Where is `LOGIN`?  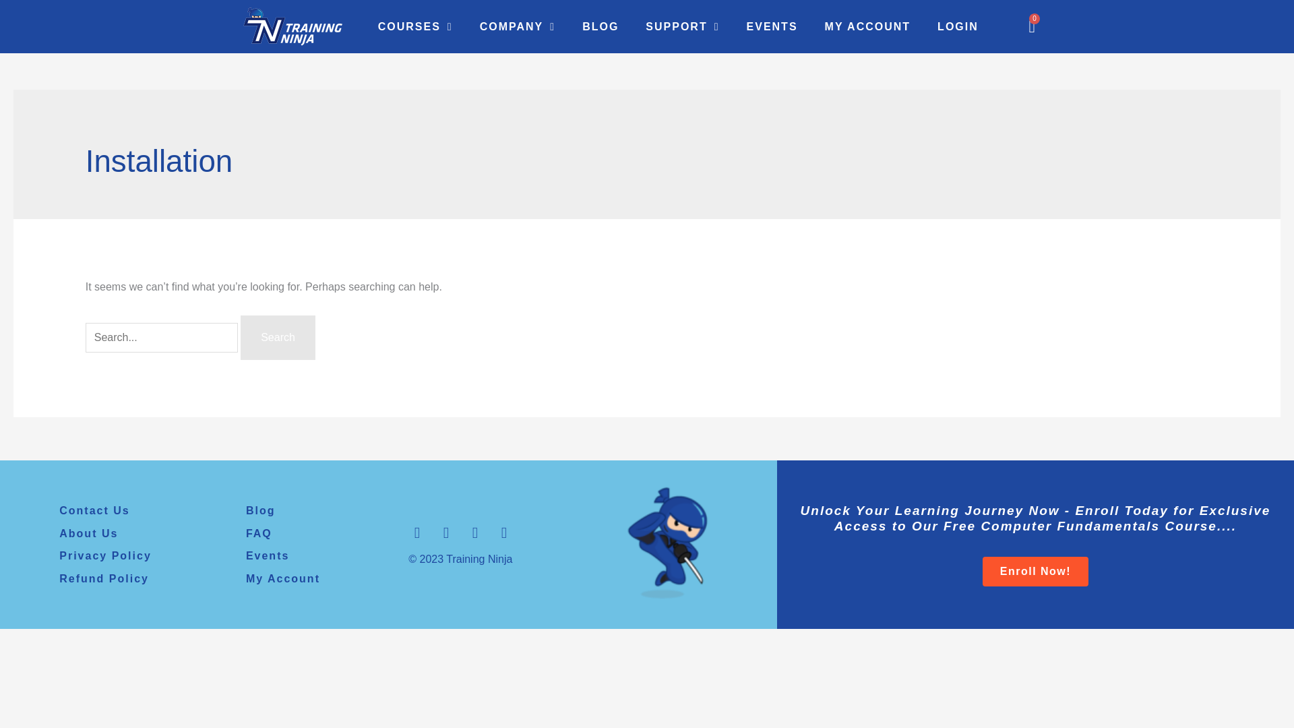
LOGIN is located at coordinates (682, 26).